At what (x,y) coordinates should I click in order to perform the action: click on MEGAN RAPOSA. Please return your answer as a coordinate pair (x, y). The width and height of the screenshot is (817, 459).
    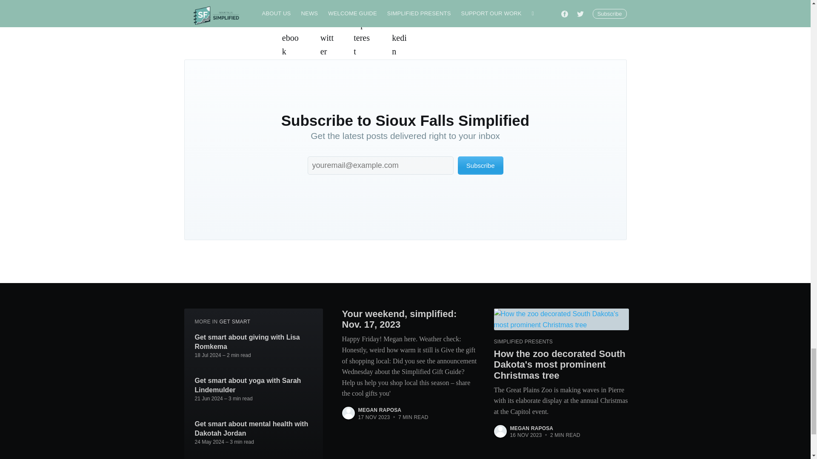
    Looking at the image, I should click on (531, 428).